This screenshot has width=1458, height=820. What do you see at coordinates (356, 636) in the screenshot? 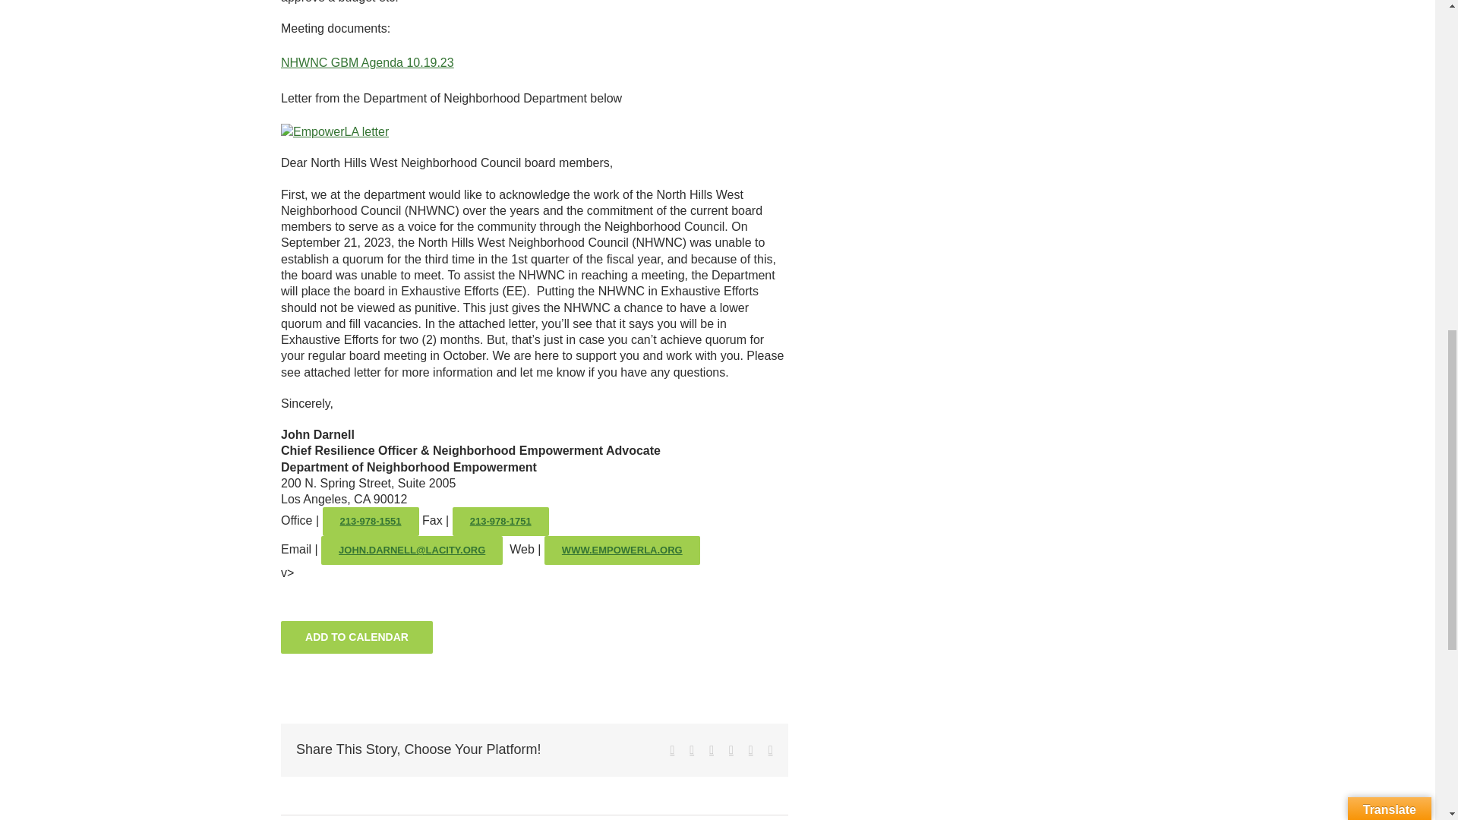
I see `ADD TO CALENDAR` at bounding box center [356, 636].